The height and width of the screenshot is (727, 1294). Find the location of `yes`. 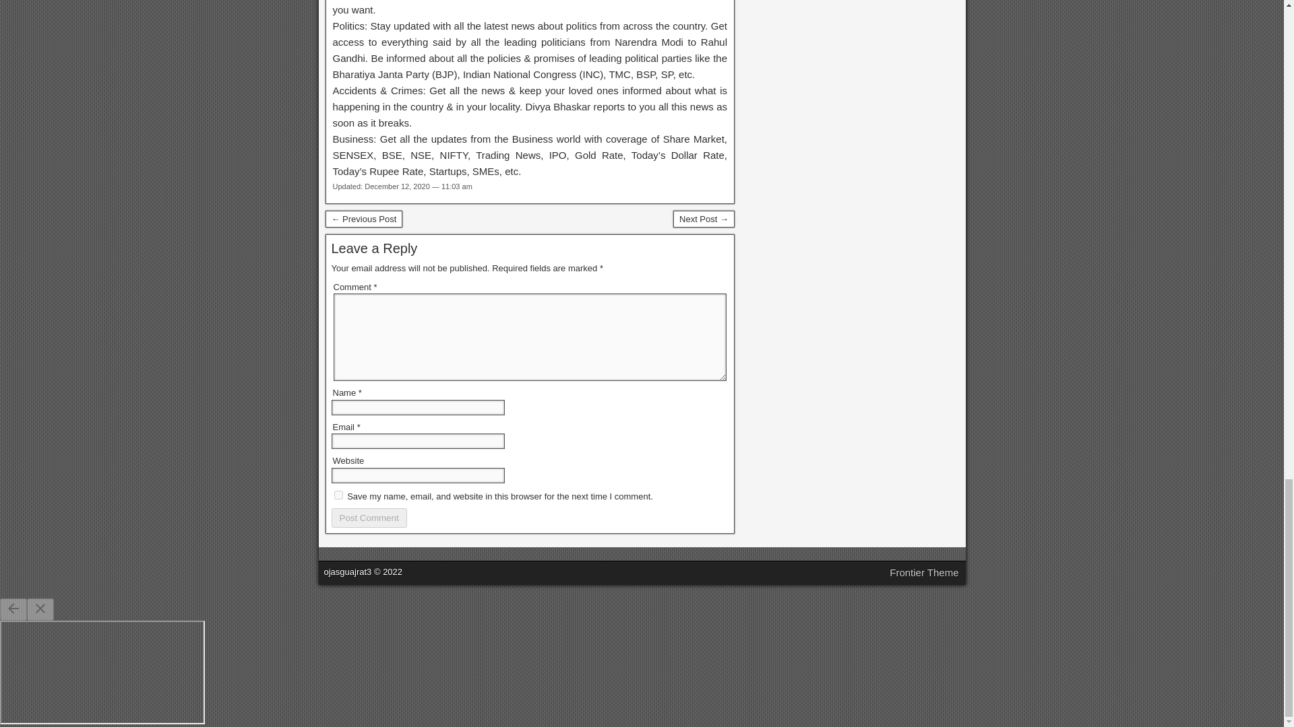

yes is located at coordinates (338, 495).